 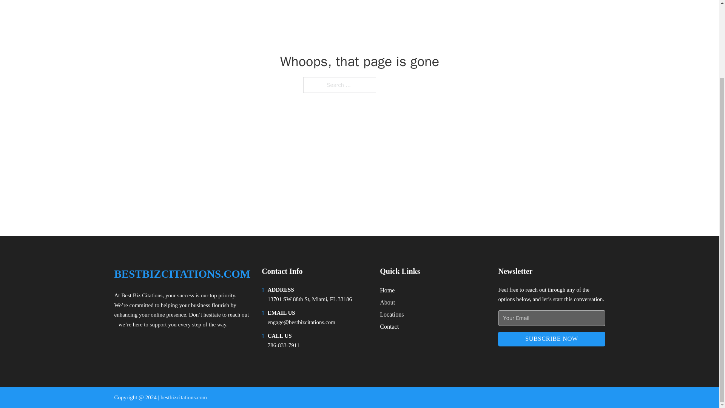 What do you see at coordinates (389, 326) in the screenshot?
I see `Contact` at bounding box center [389, 326].